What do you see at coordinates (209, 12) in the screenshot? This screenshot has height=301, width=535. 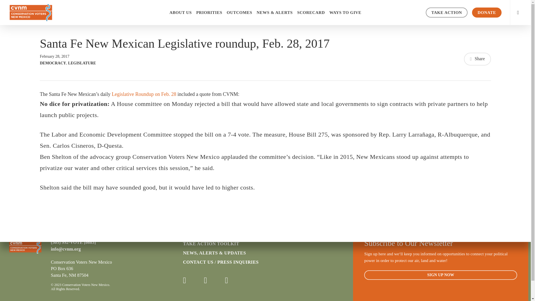 I see `PRIORITIES` at bounding box center [209, 12].